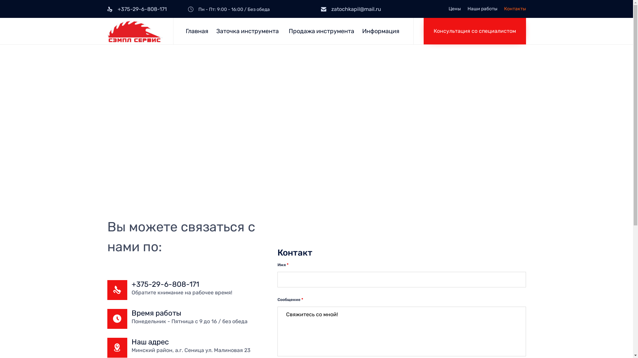 The height and width of the screenshot is (358, 638). I want to click on zatochkapil@mail.ru, so click(356, 9).